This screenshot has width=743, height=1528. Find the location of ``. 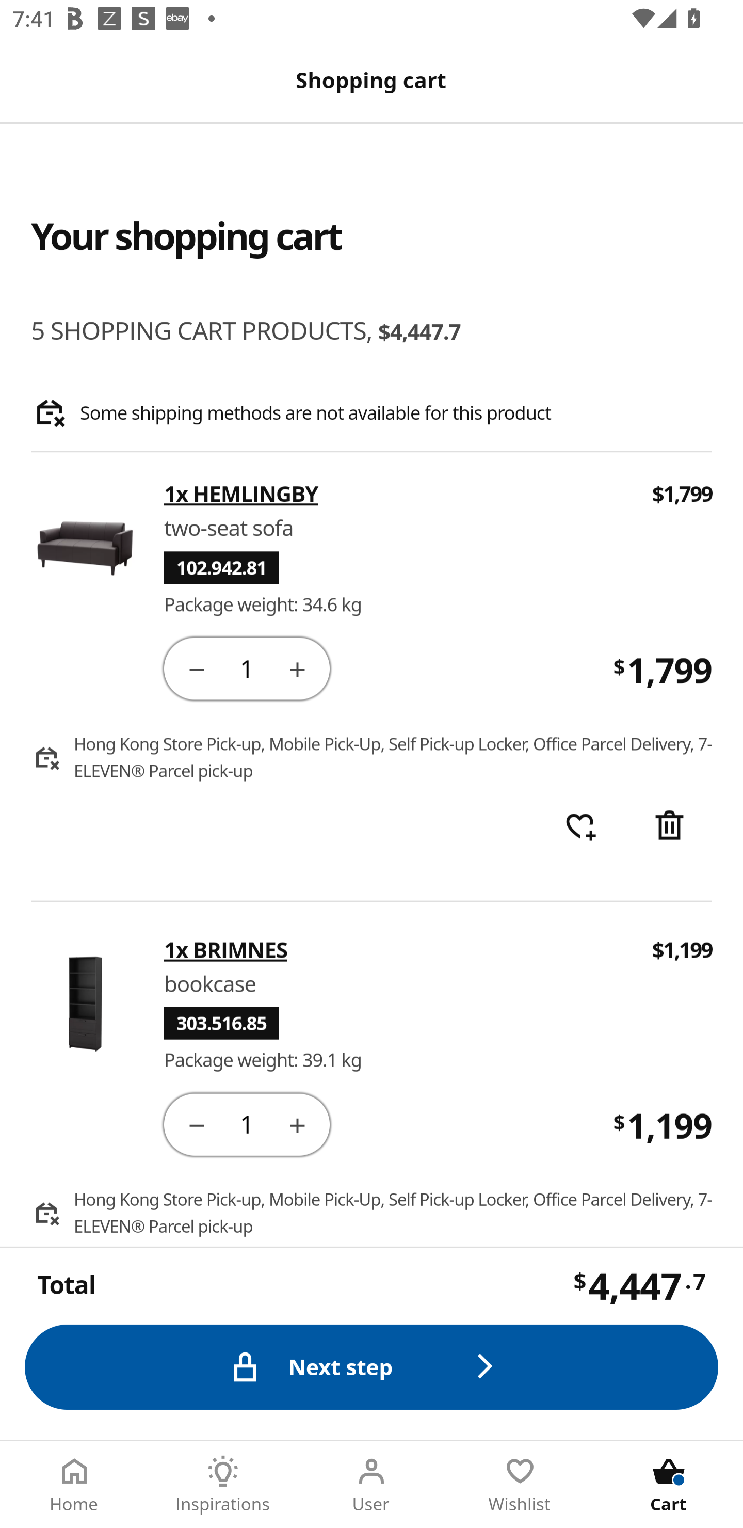

 is located at coordinates (196, 668).